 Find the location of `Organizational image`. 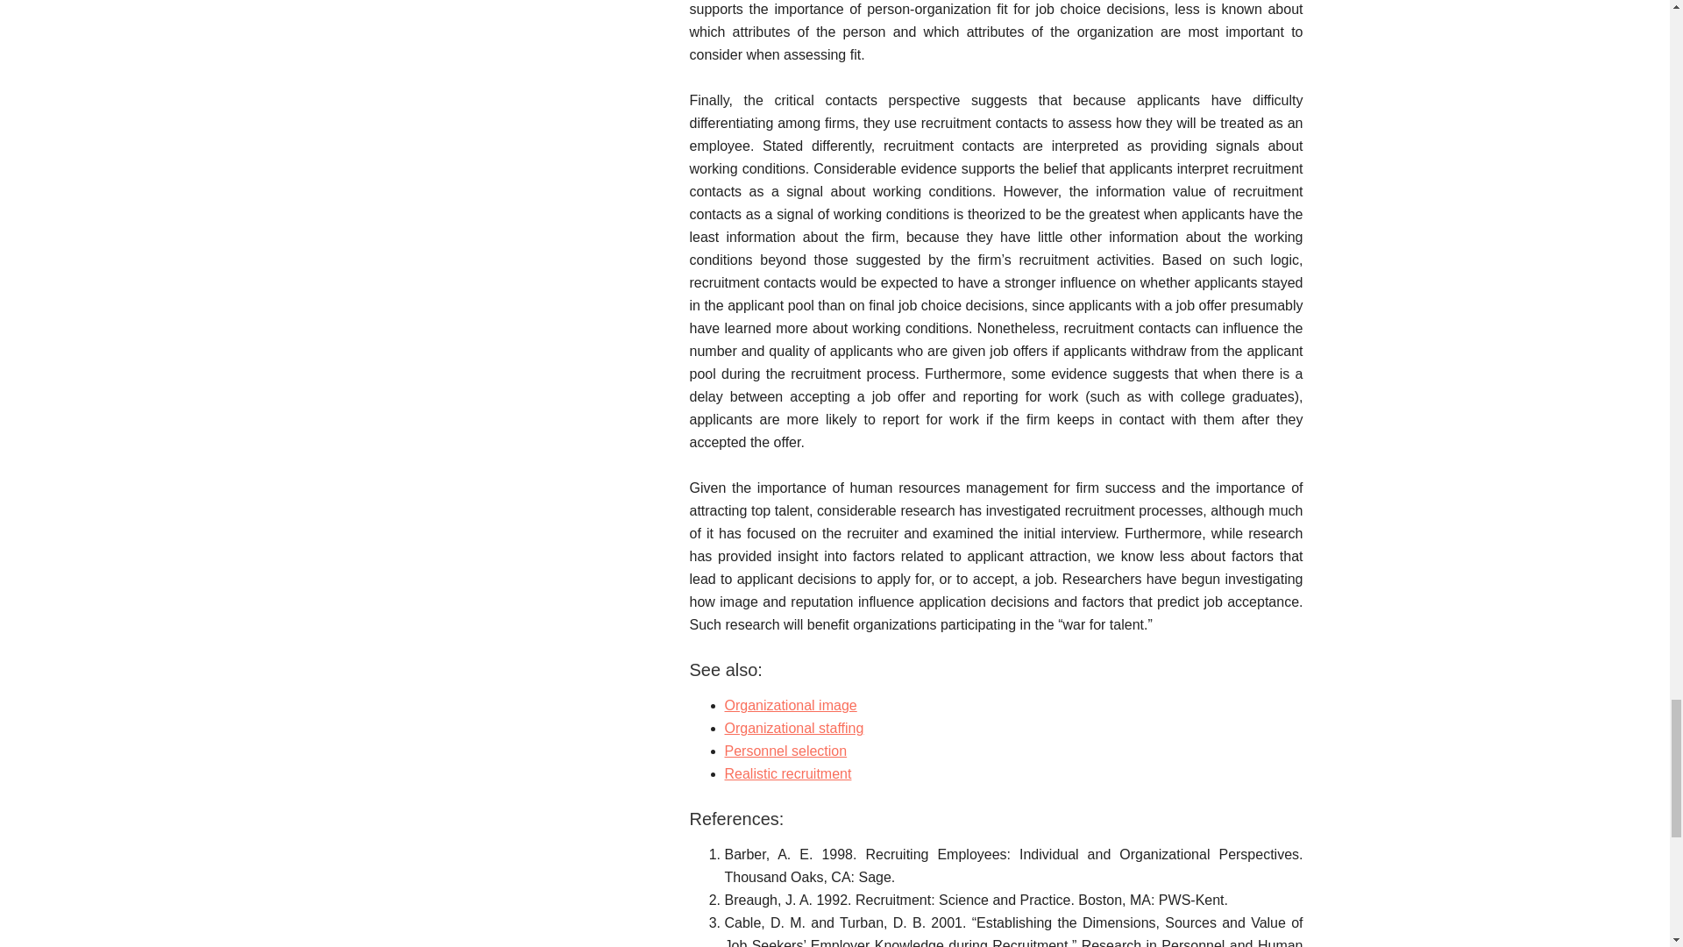

Organizational image is located at coordinates (790, 705).